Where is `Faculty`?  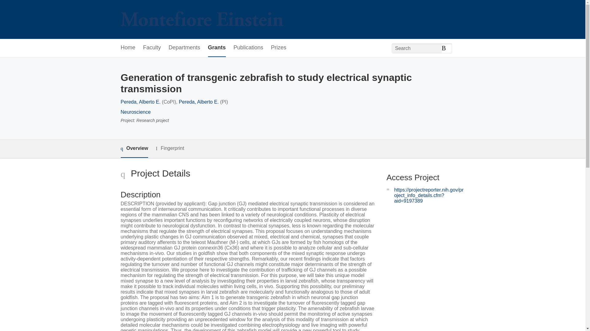
Faculty is located at coordinates (152, 48).